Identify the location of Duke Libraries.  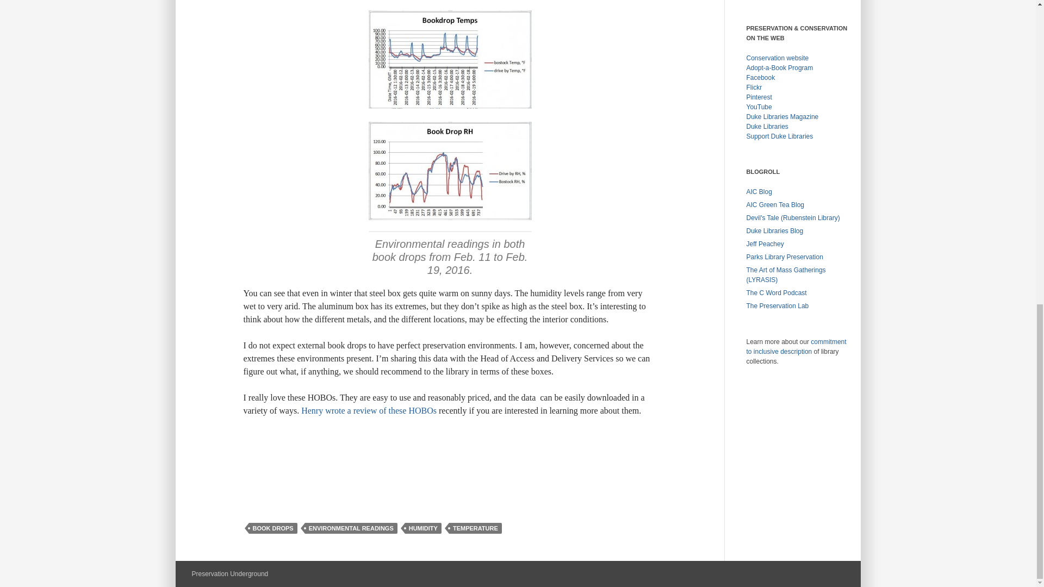
(767, 126).